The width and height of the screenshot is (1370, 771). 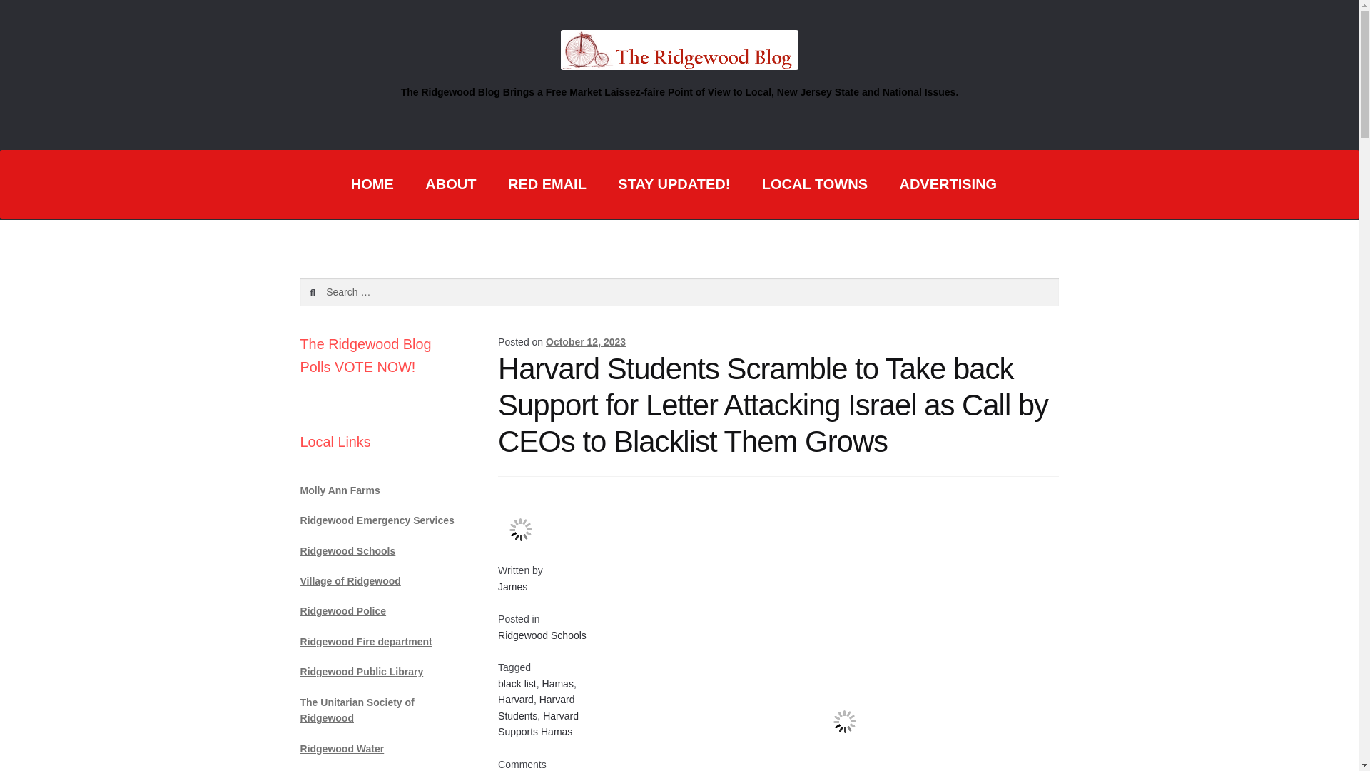 What do you see at coordinates (517, 684) in the screenshot?
I see `black list` at bounding box center [517, 684].